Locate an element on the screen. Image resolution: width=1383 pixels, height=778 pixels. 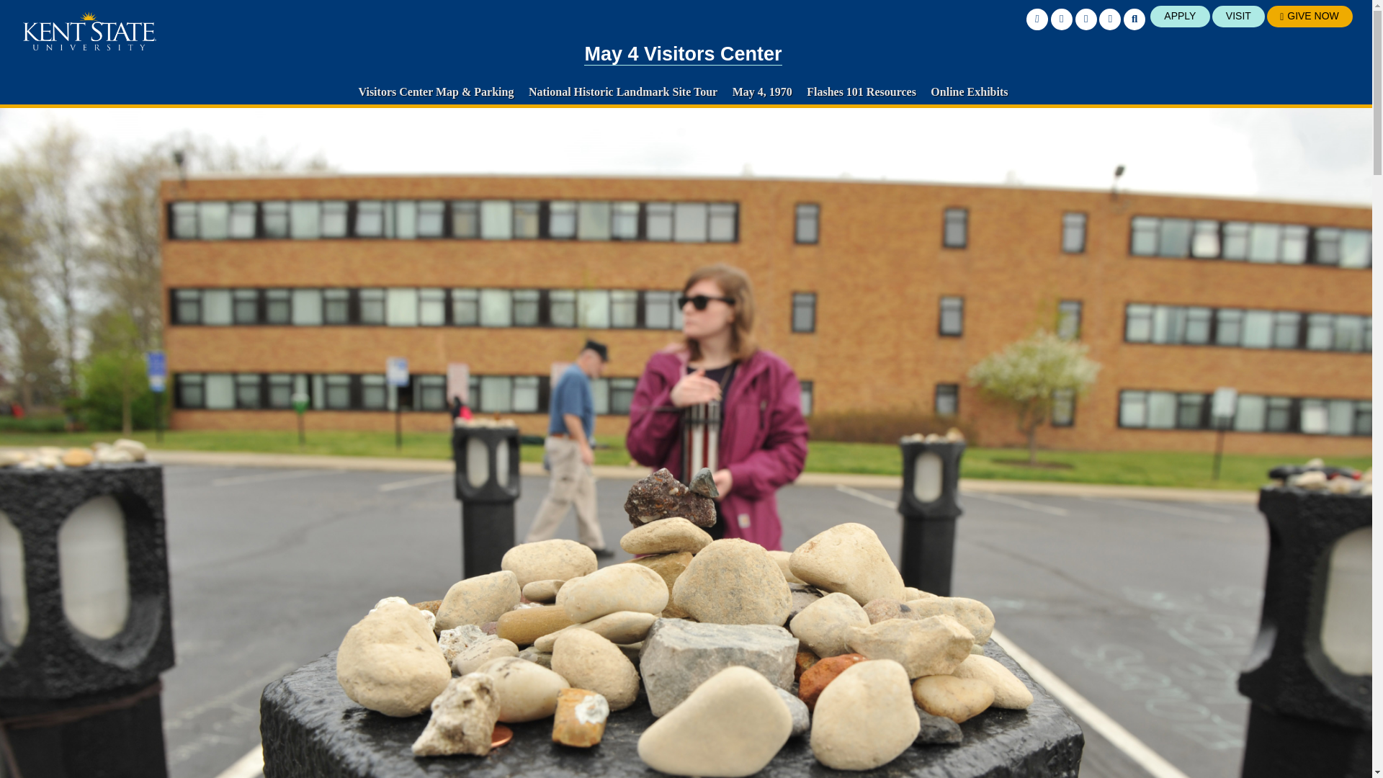
Flashes 101 Resources is located at coordinates (861, 91).